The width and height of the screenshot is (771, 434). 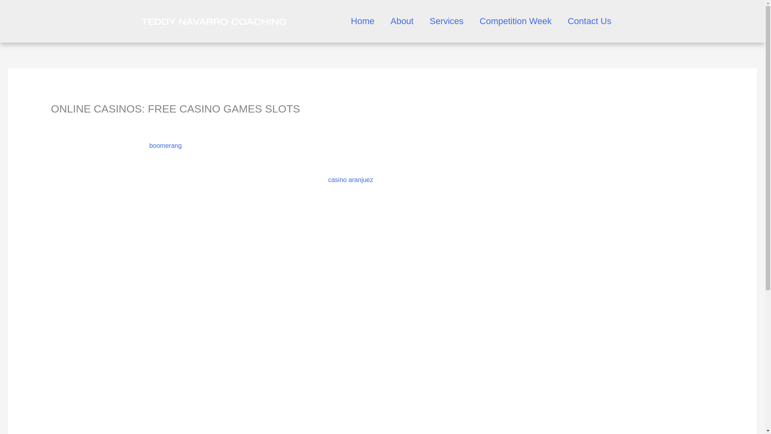 I want to click on boomerang, so click(x=165, y=145).